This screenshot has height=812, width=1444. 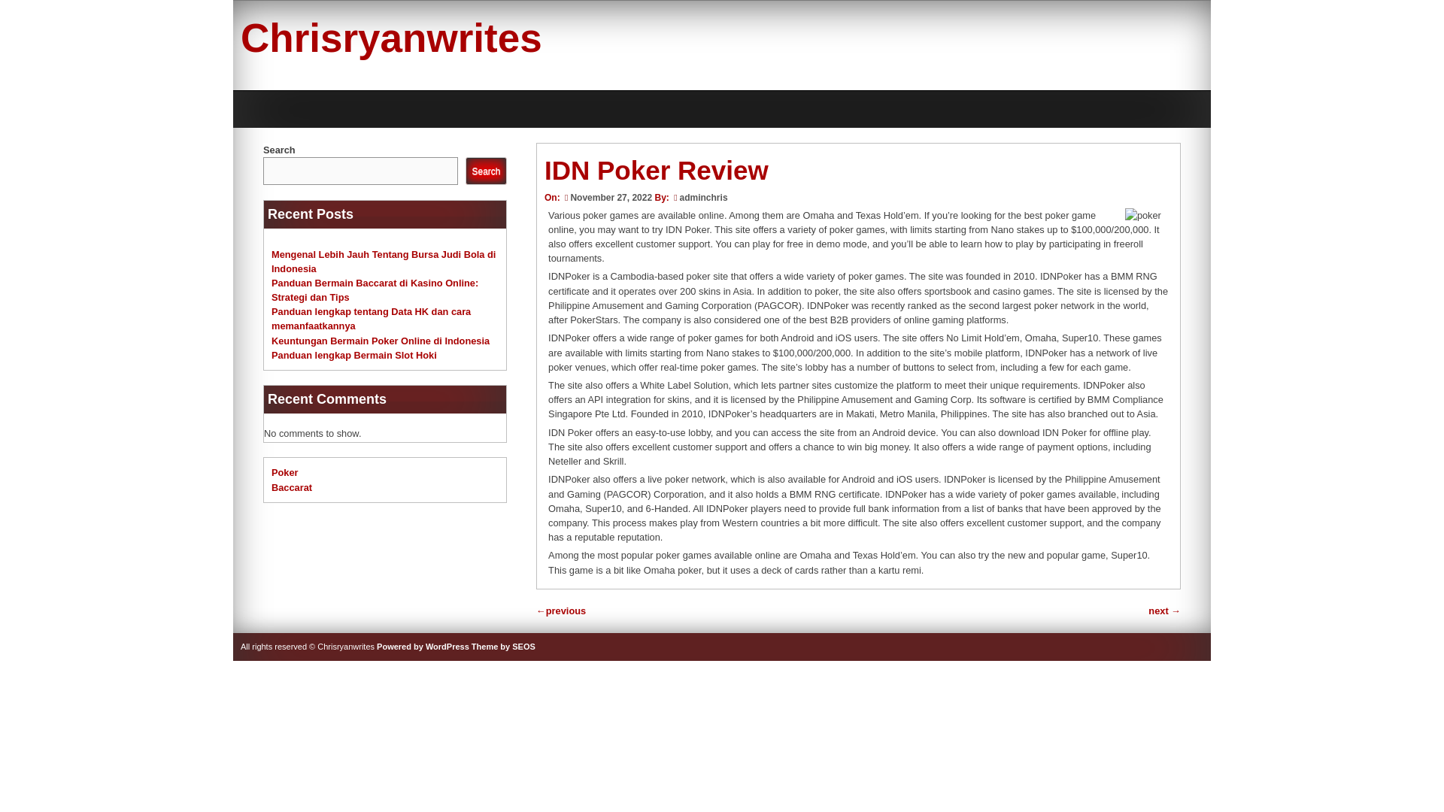 What do you see at coordinates (380, 341) in the screenshot?
I see `Keuntungan Bermain Poker Online di Indonesia` at bounding box center [380, 341].